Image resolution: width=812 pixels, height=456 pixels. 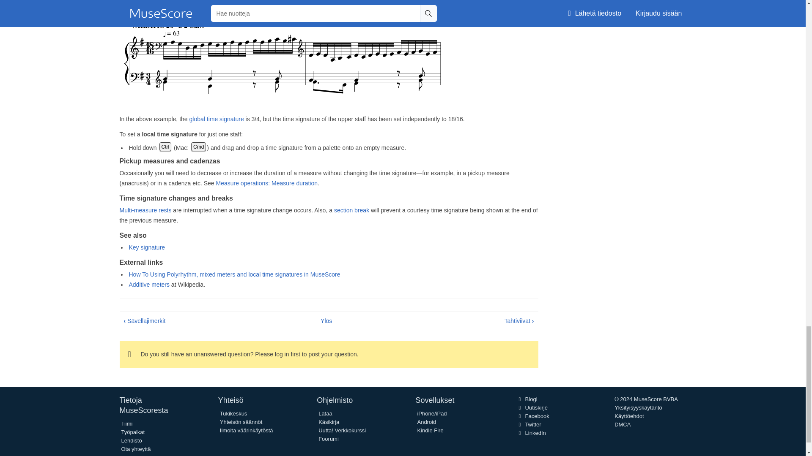 I want to click on Siirry edelliselle sivulle, so click(x=144, y=320).